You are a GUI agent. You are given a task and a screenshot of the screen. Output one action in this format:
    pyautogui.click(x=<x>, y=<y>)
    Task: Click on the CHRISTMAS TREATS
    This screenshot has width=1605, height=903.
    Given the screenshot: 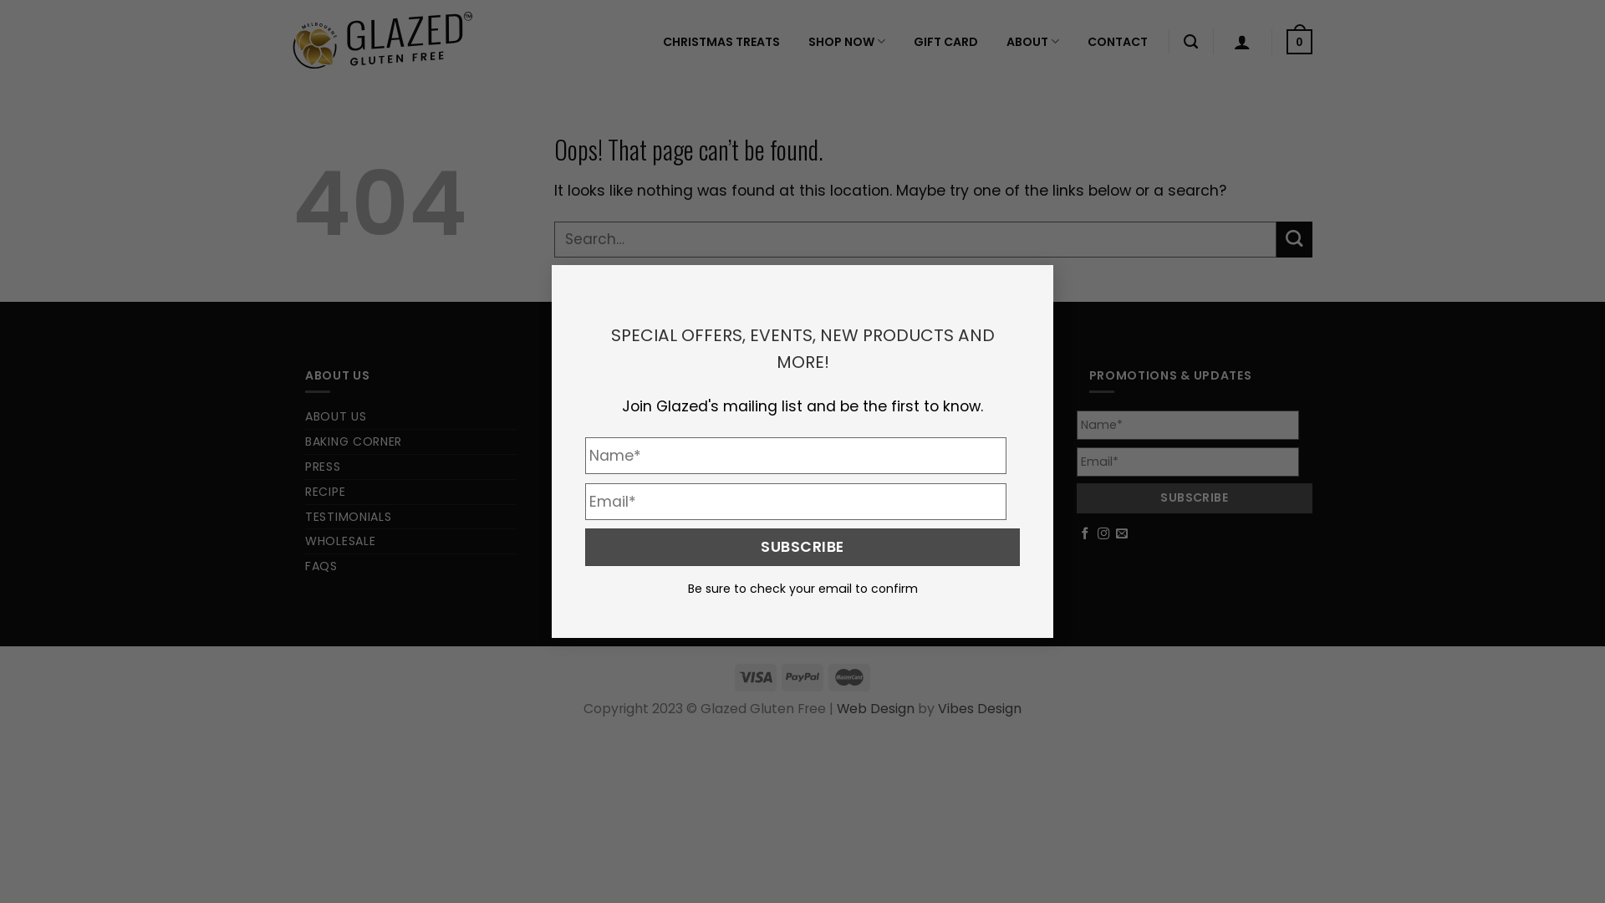 What is the action you would take?
    pyautogui.click(x=721, y=42)
    